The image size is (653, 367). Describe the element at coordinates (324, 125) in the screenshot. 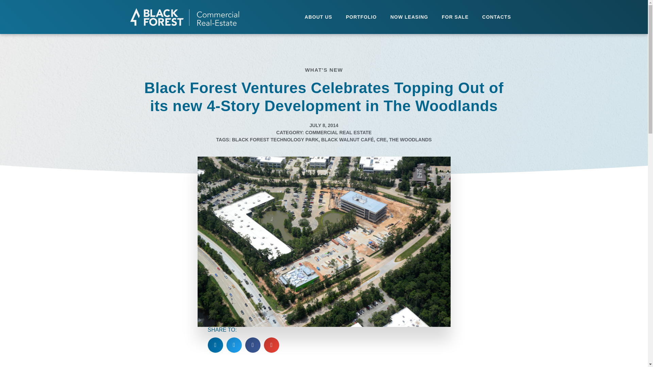

I see `JULY 8, 2014` at that location.